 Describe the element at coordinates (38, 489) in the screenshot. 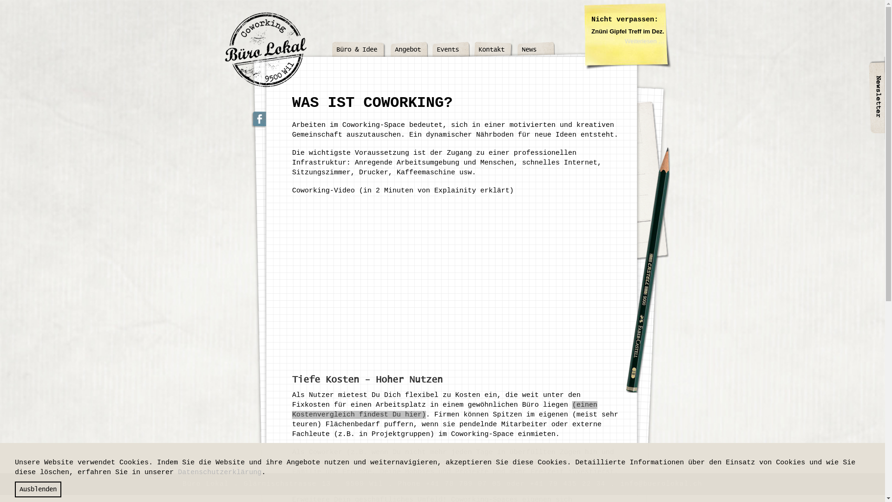

I see `Ausblenden` at that location.